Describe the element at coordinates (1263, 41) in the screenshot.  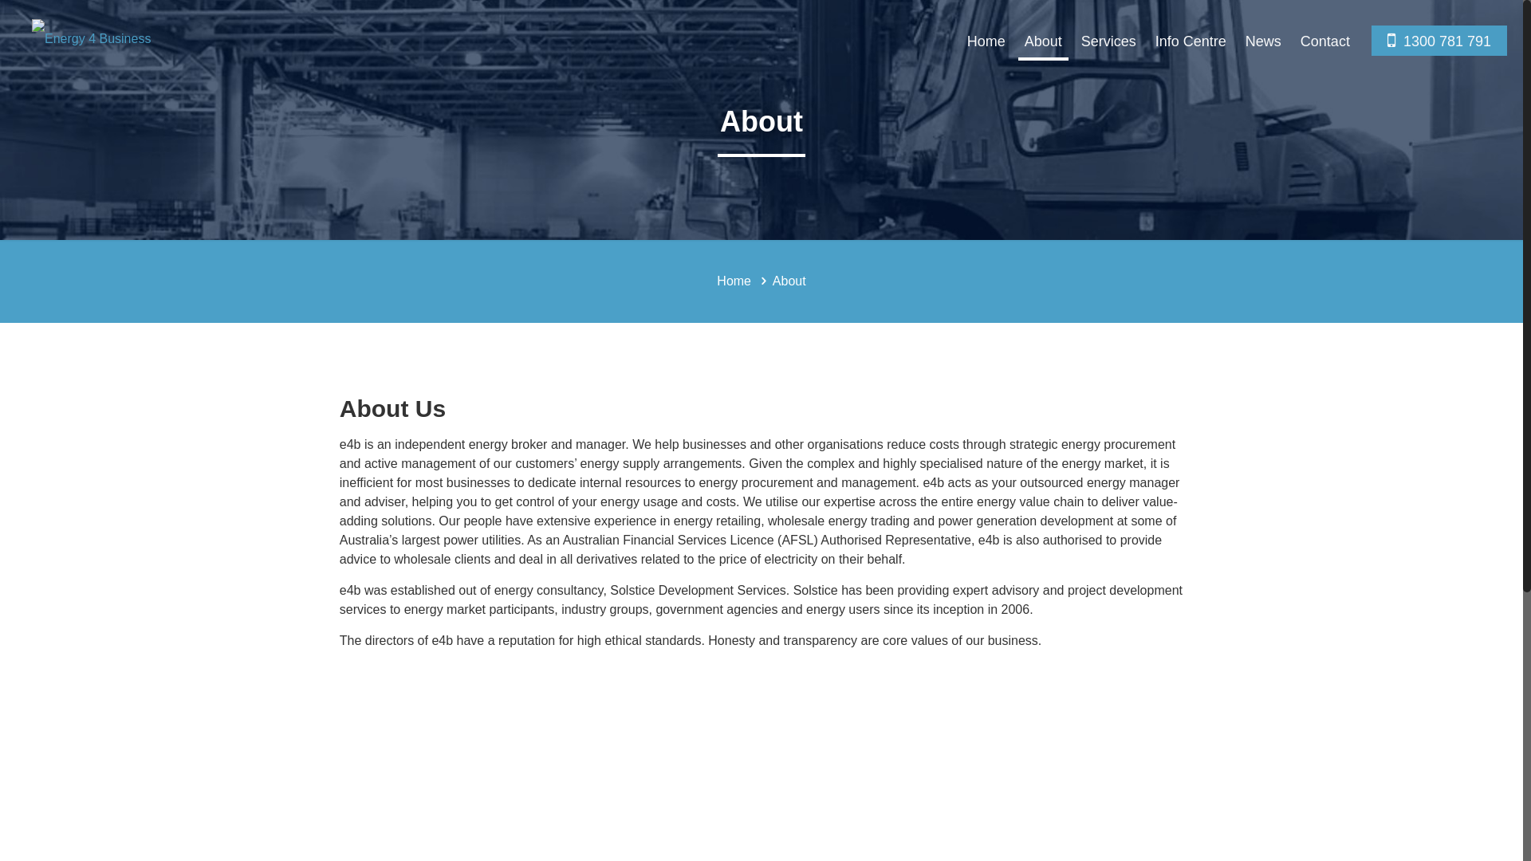
I see `News` at that location.